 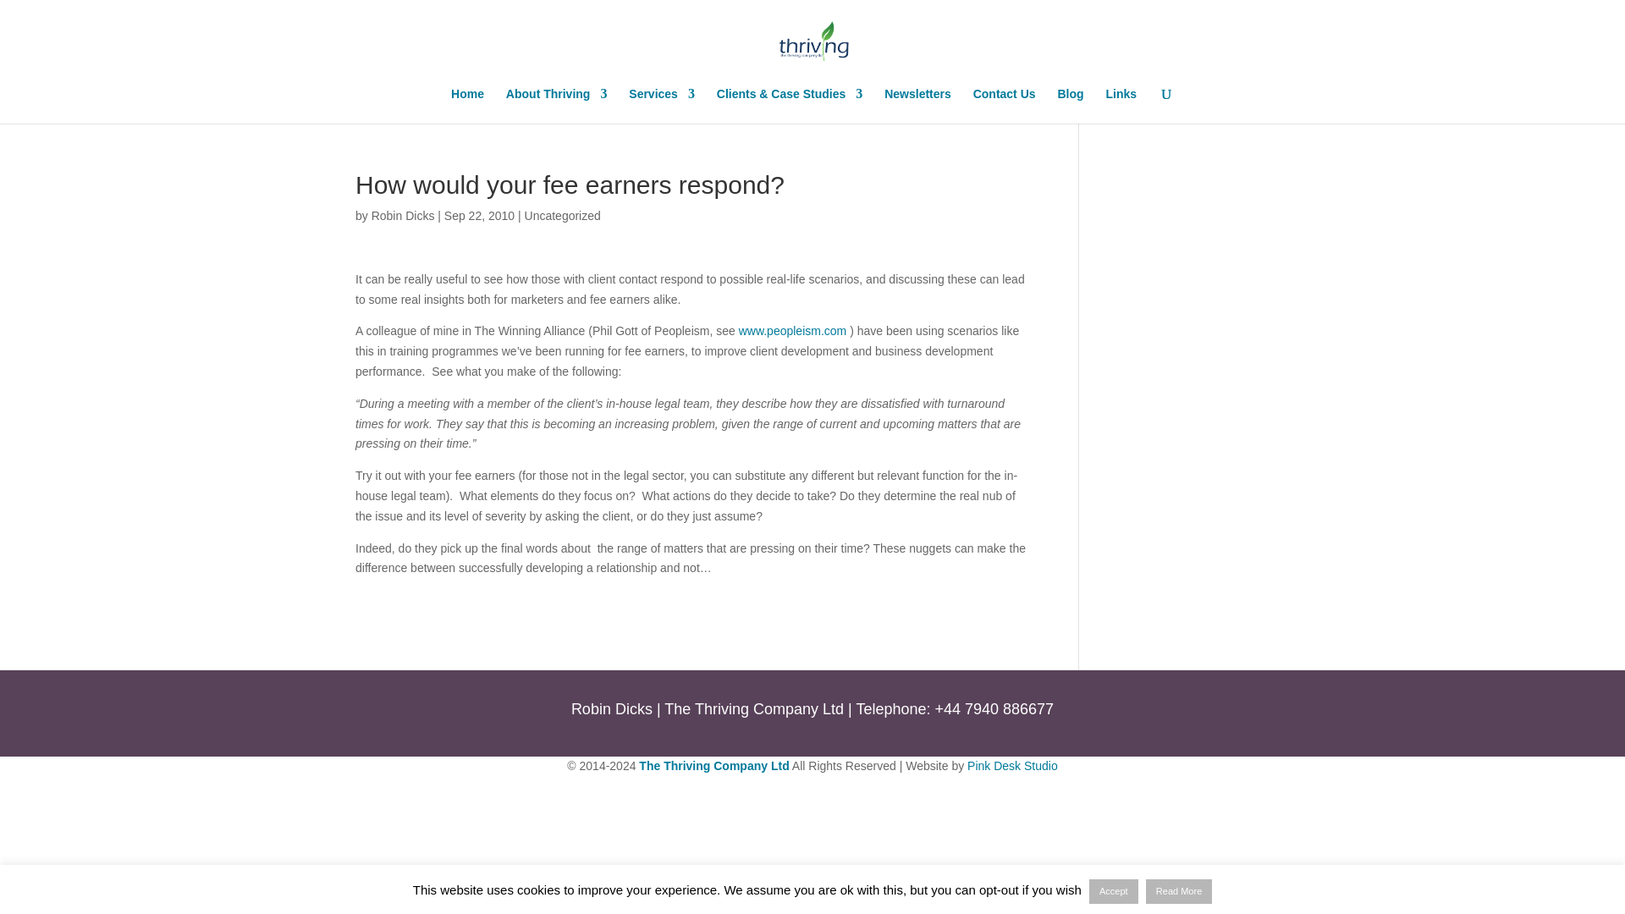 I want to click on Services, so click(x=662, y=105).